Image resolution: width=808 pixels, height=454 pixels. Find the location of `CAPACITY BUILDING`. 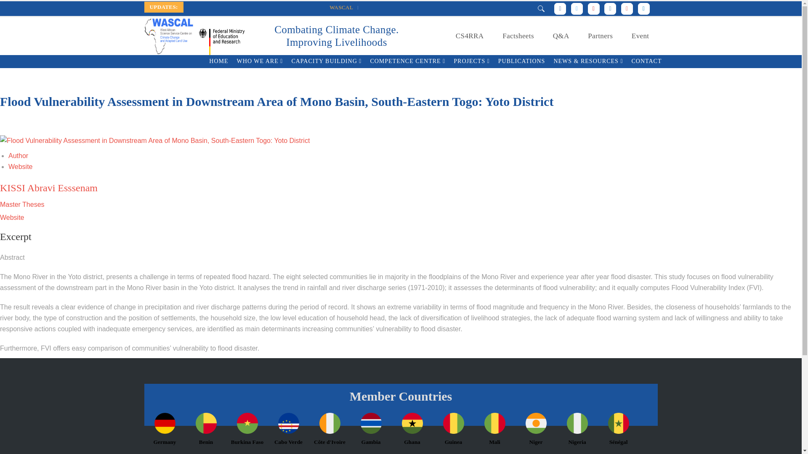

CAPACITY BUILDING is located at coordinates (326, 61).